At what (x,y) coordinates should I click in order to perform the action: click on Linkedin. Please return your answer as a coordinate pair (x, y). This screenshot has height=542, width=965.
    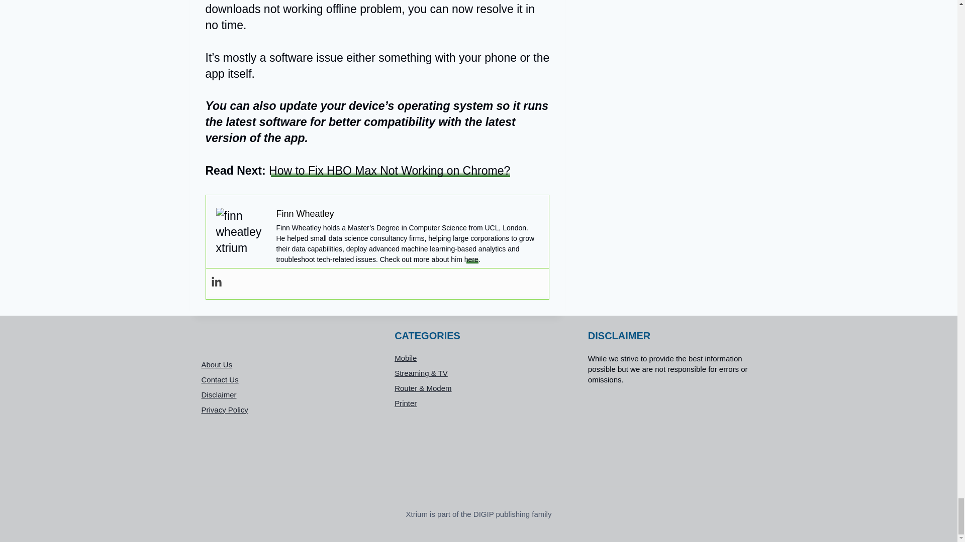
    Looking at the image, I should click on (216, 282).